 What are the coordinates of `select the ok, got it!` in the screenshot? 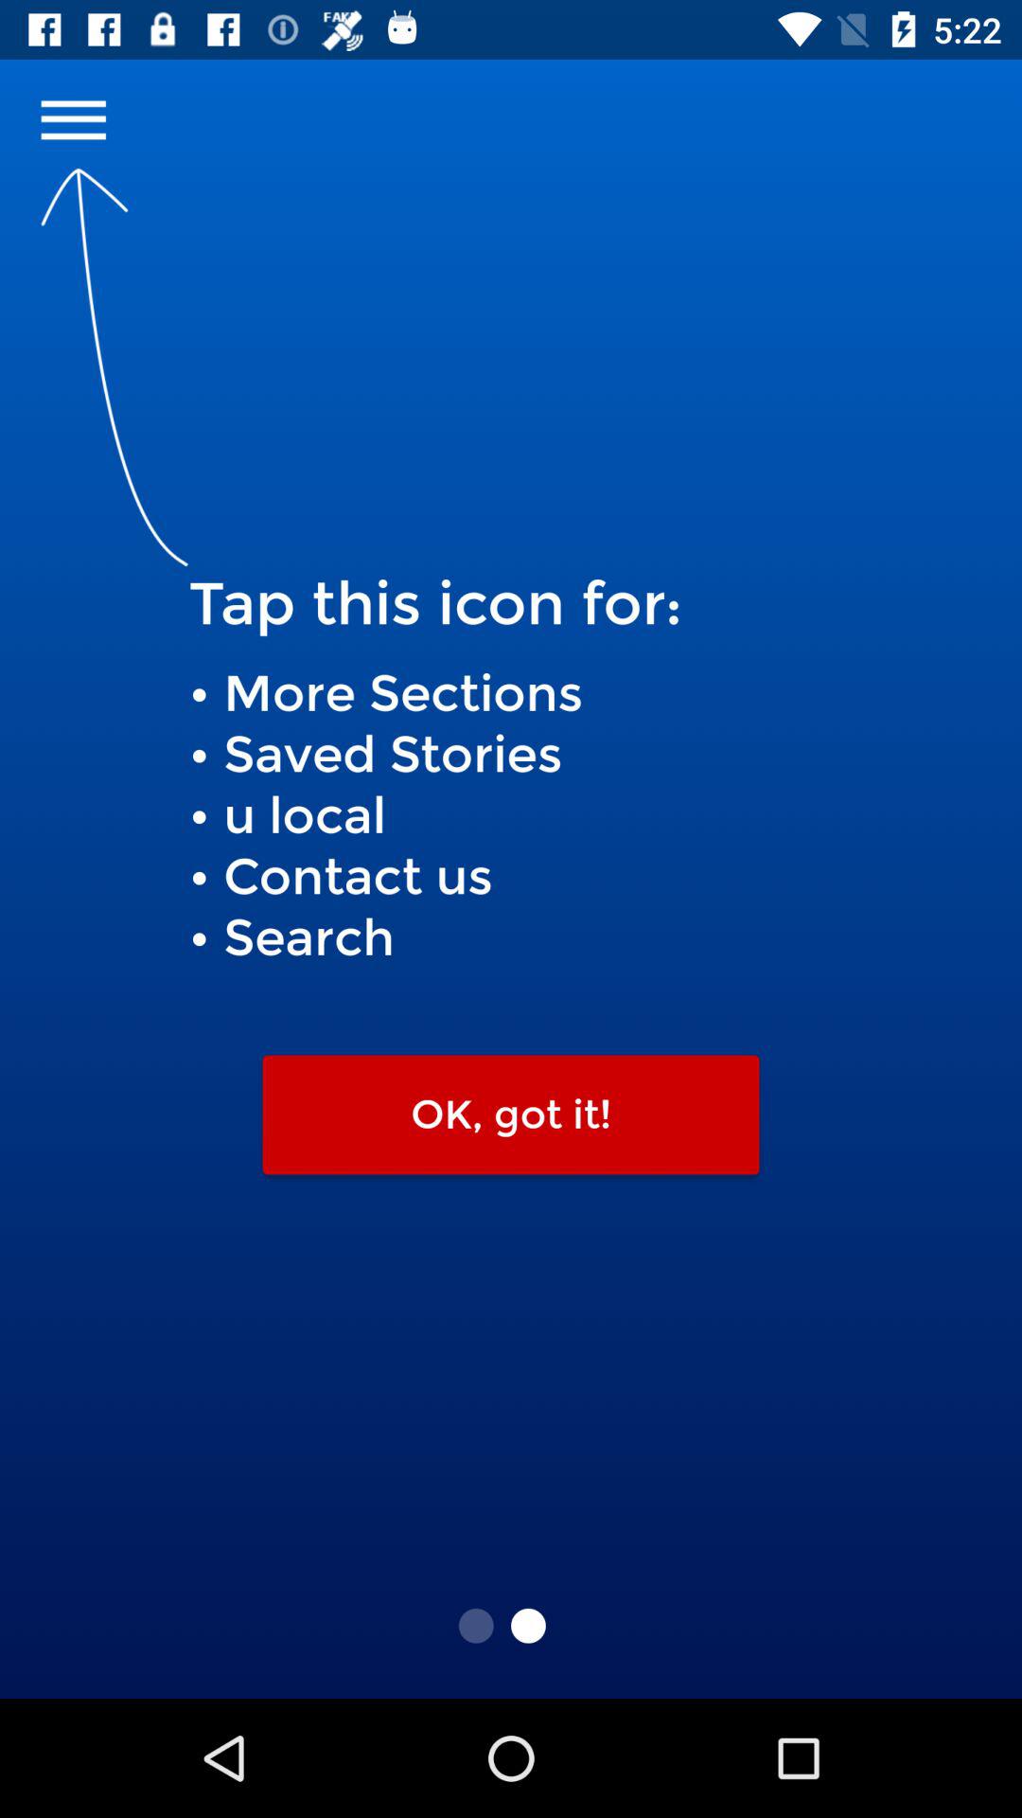 It's located at (511, 1114).